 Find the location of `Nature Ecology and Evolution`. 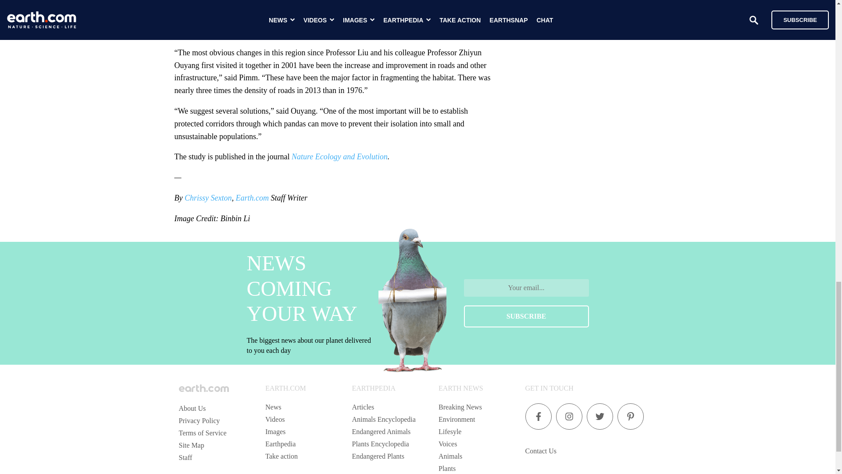

Nature Ecology and Evolution is located at coordinates (339, 156).